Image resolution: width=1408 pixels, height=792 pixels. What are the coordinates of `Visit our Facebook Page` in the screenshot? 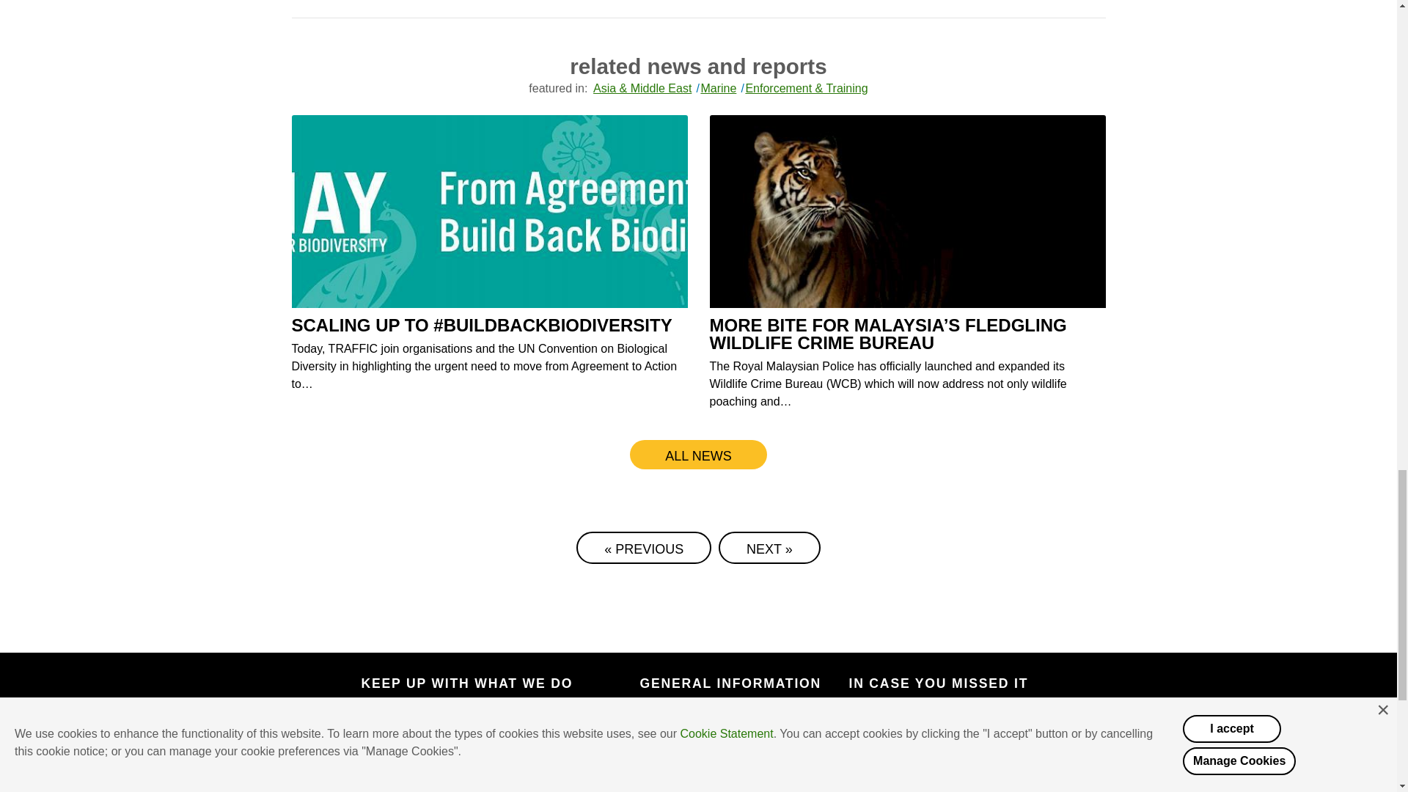 It's located at (374, 788).